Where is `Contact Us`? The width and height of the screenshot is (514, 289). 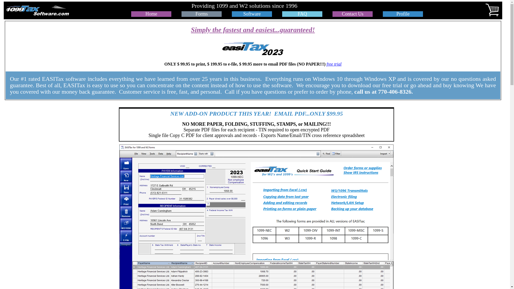
Contact Us is located at coordinates (353, 14).